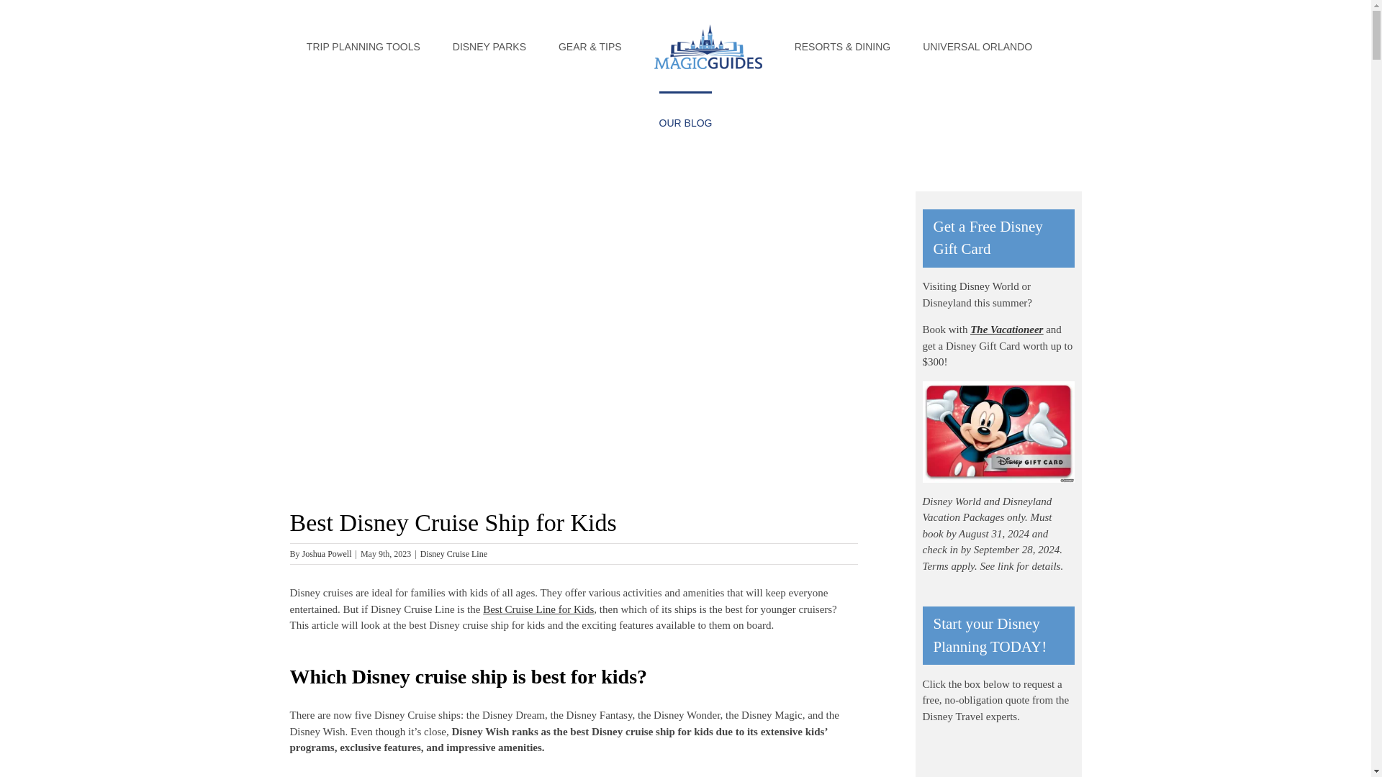 Image resolution: width=1382 pixels, height=777 pixels. Describe the element at coordinates (327, 553) in the screenshot. I see `Posts by Joshua Powell` at that location.